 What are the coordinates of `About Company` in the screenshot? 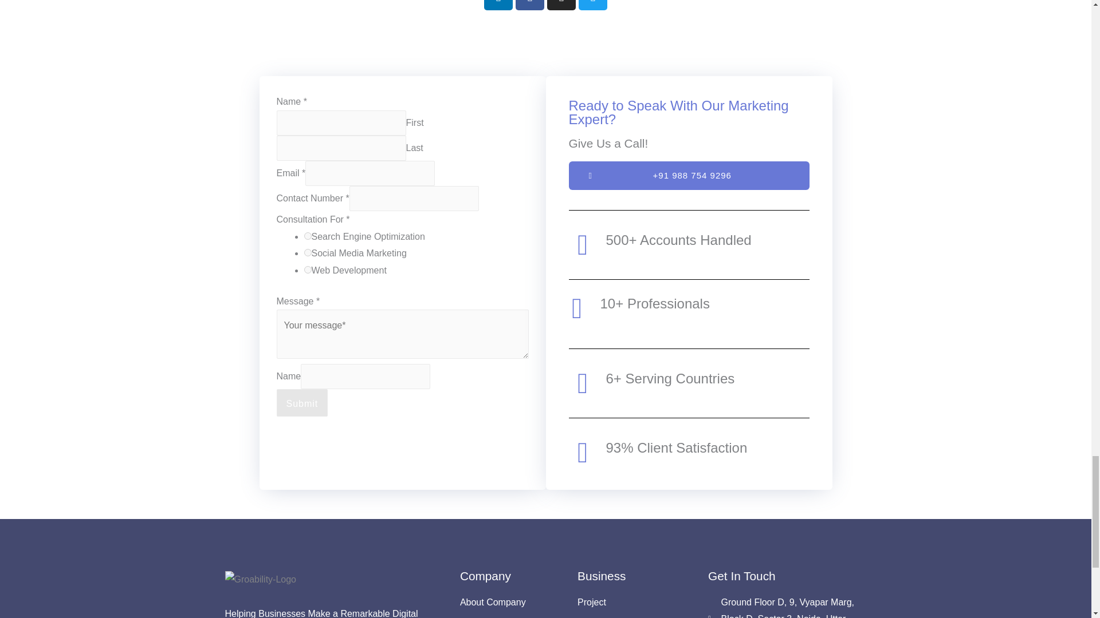 It's located at (513, 602).